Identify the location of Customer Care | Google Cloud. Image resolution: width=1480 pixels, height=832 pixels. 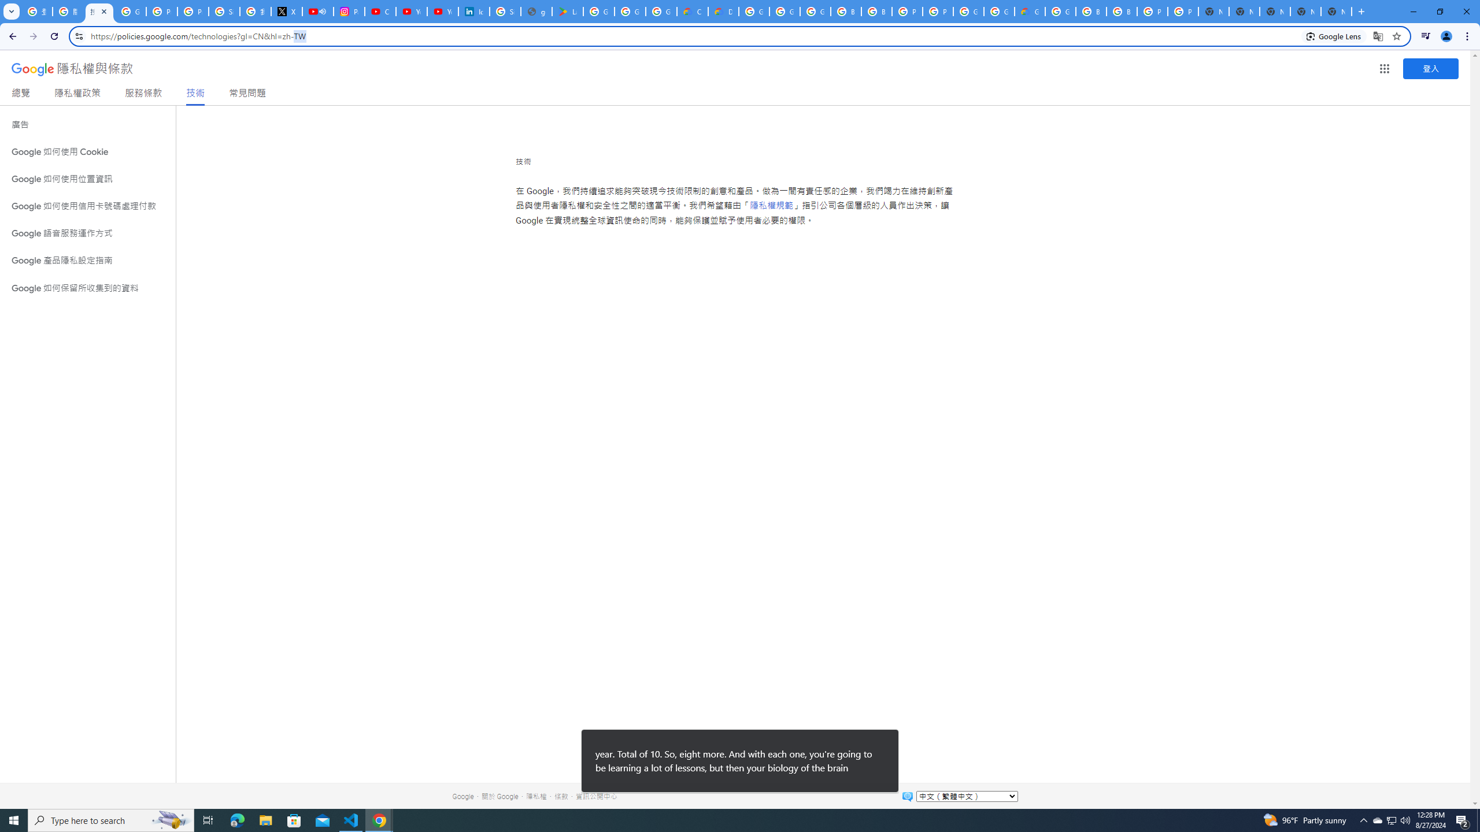
(693, 12).